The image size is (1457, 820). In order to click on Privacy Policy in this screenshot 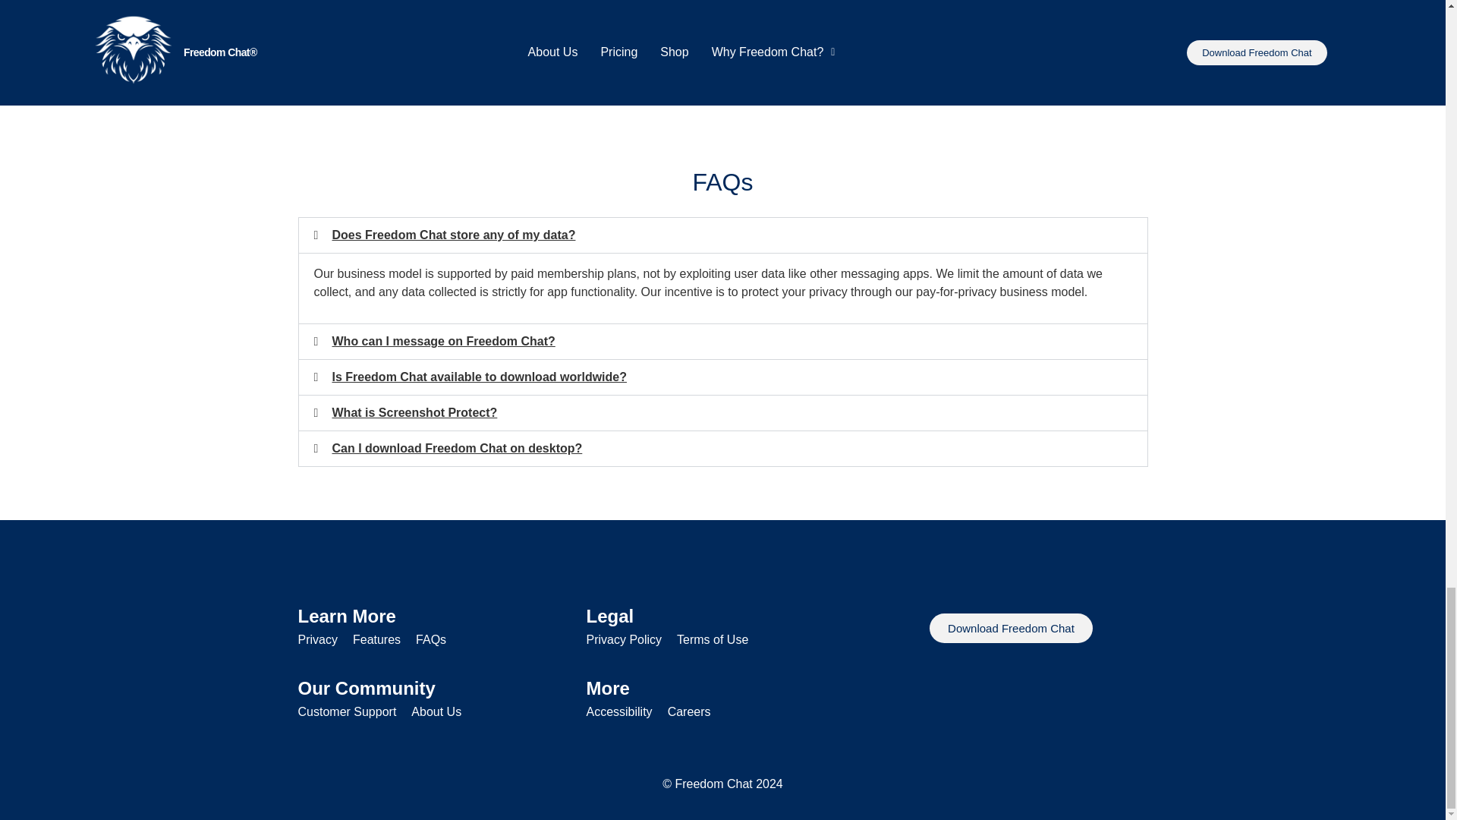, I will do `click(623, 639)`.